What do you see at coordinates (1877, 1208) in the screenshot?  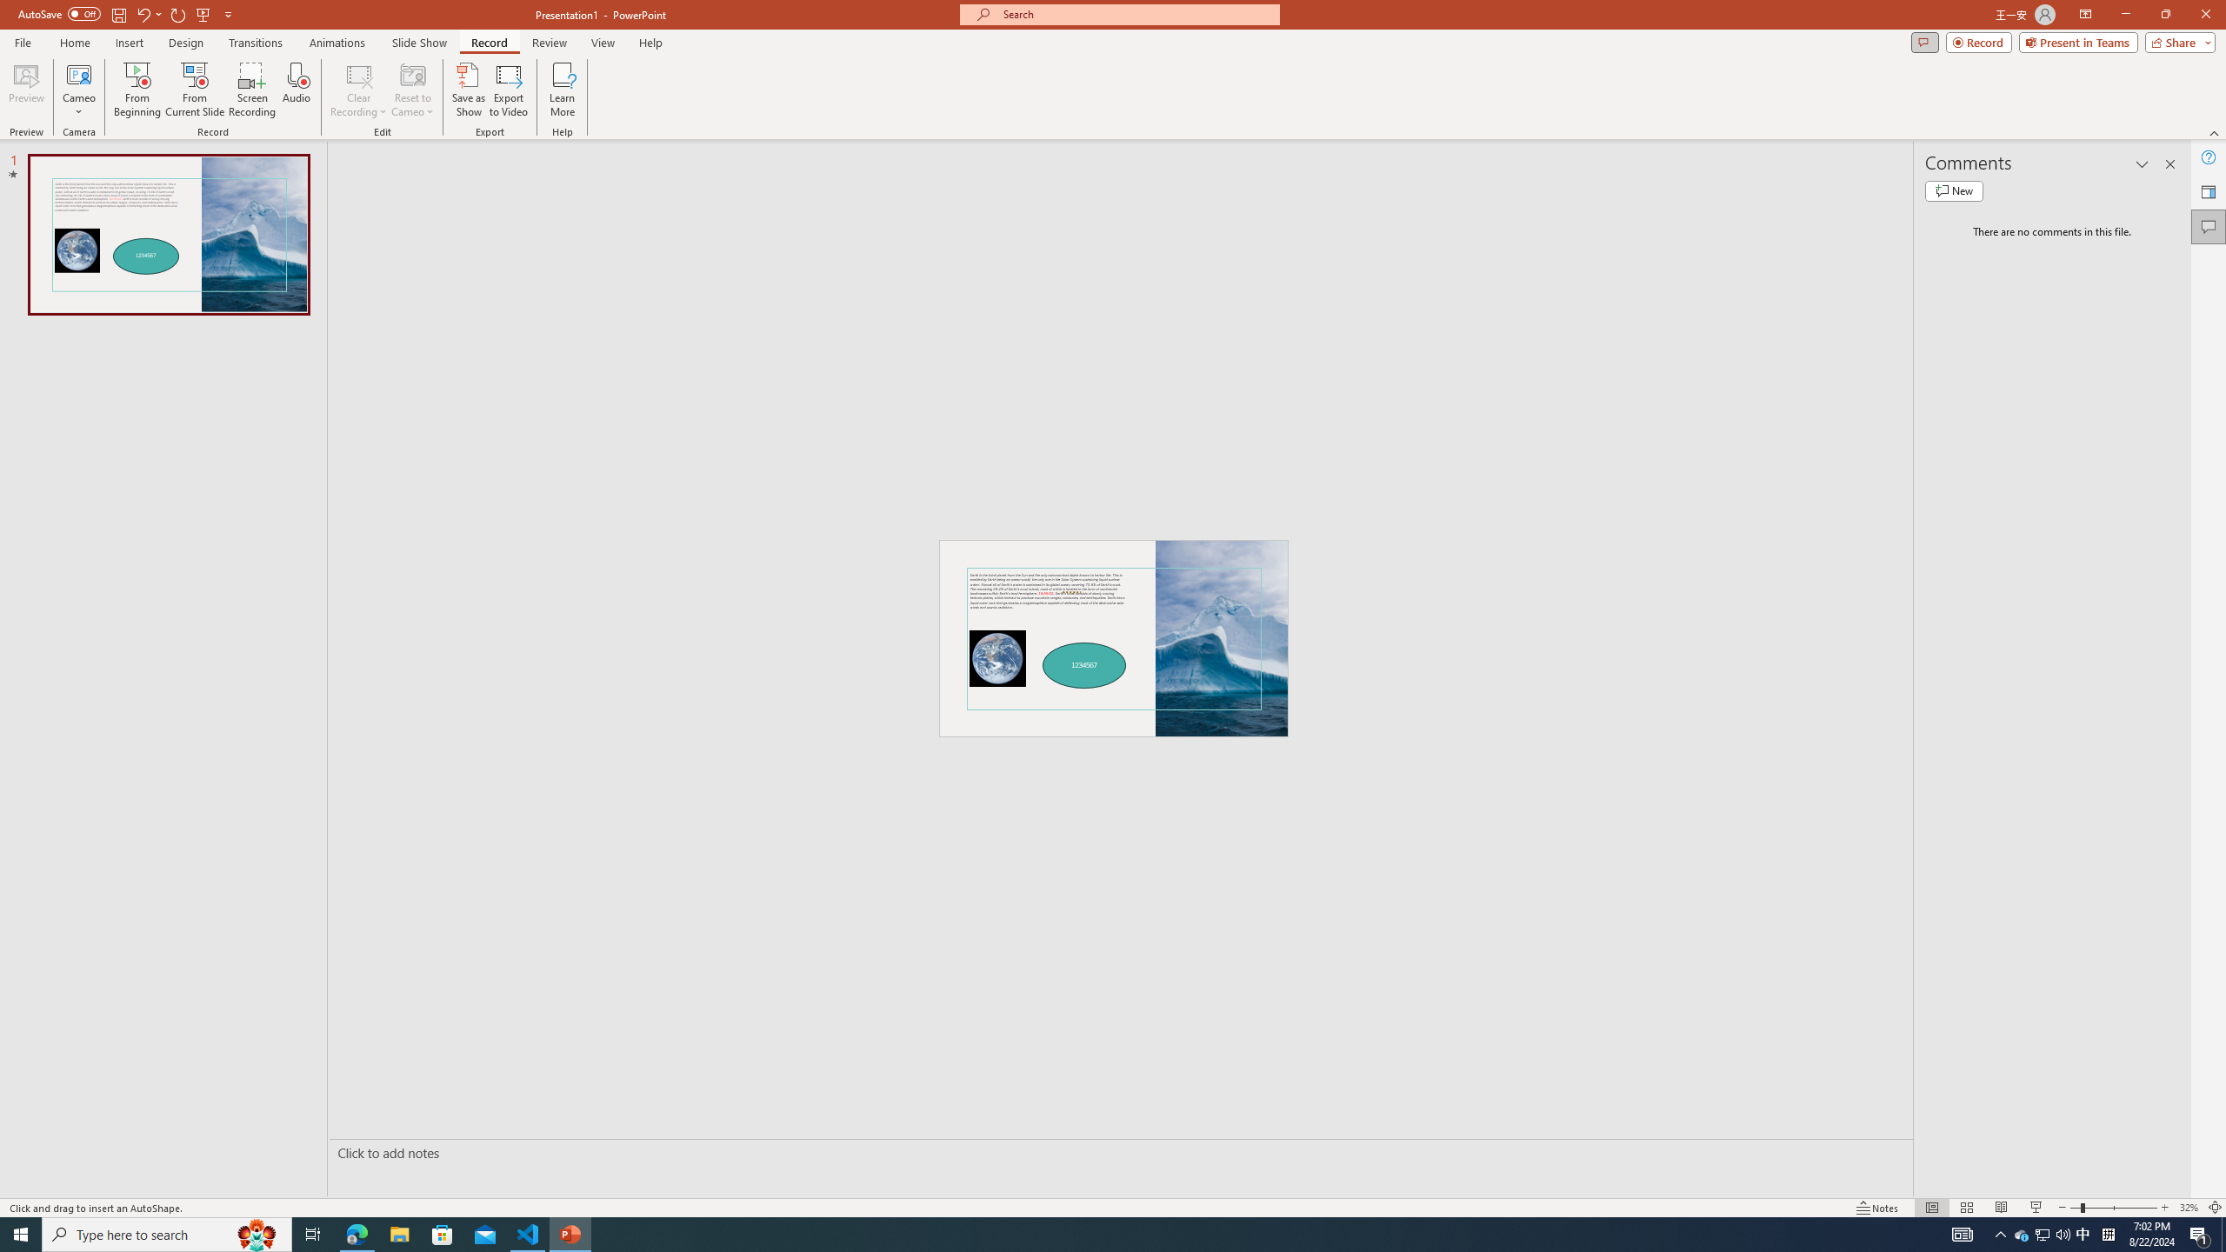 I see `Notes ` at bounding box center [1877, 1208].